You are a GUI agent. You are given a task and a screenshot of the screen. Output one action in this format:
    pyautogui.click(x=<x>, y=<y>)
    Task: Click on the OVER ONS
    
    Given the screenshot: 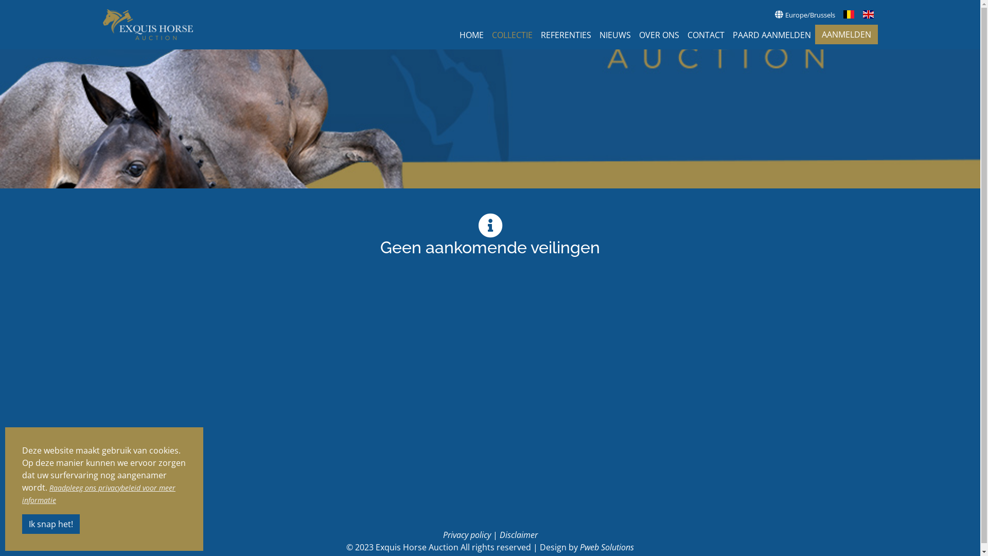 What is the action you would take?
    pyautogui.click(x=659, y=35)
    